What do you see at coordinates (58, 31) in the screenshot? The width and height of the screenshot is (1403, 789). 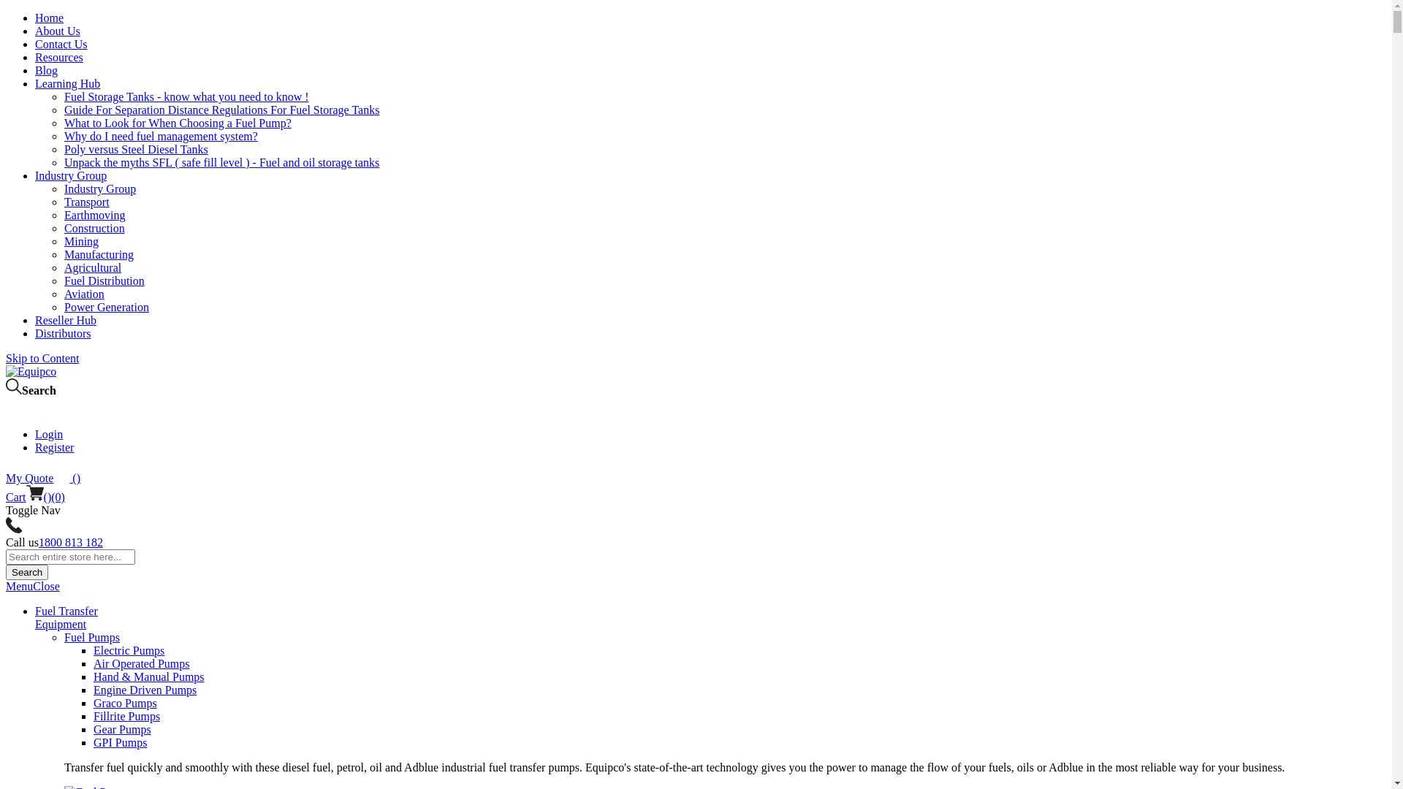 I see `About Us` at bounding box center [58, 31].